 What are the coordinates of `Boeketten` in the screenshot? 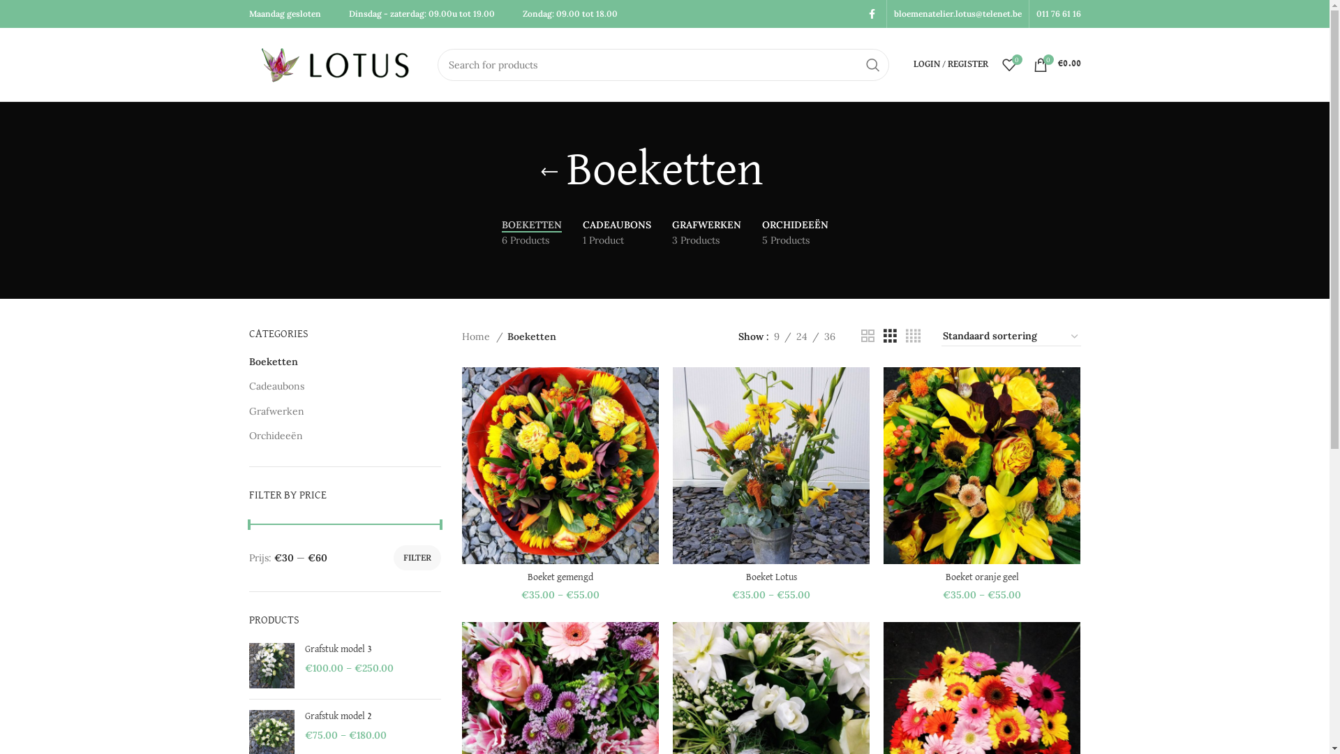 It's located at (336, 362).